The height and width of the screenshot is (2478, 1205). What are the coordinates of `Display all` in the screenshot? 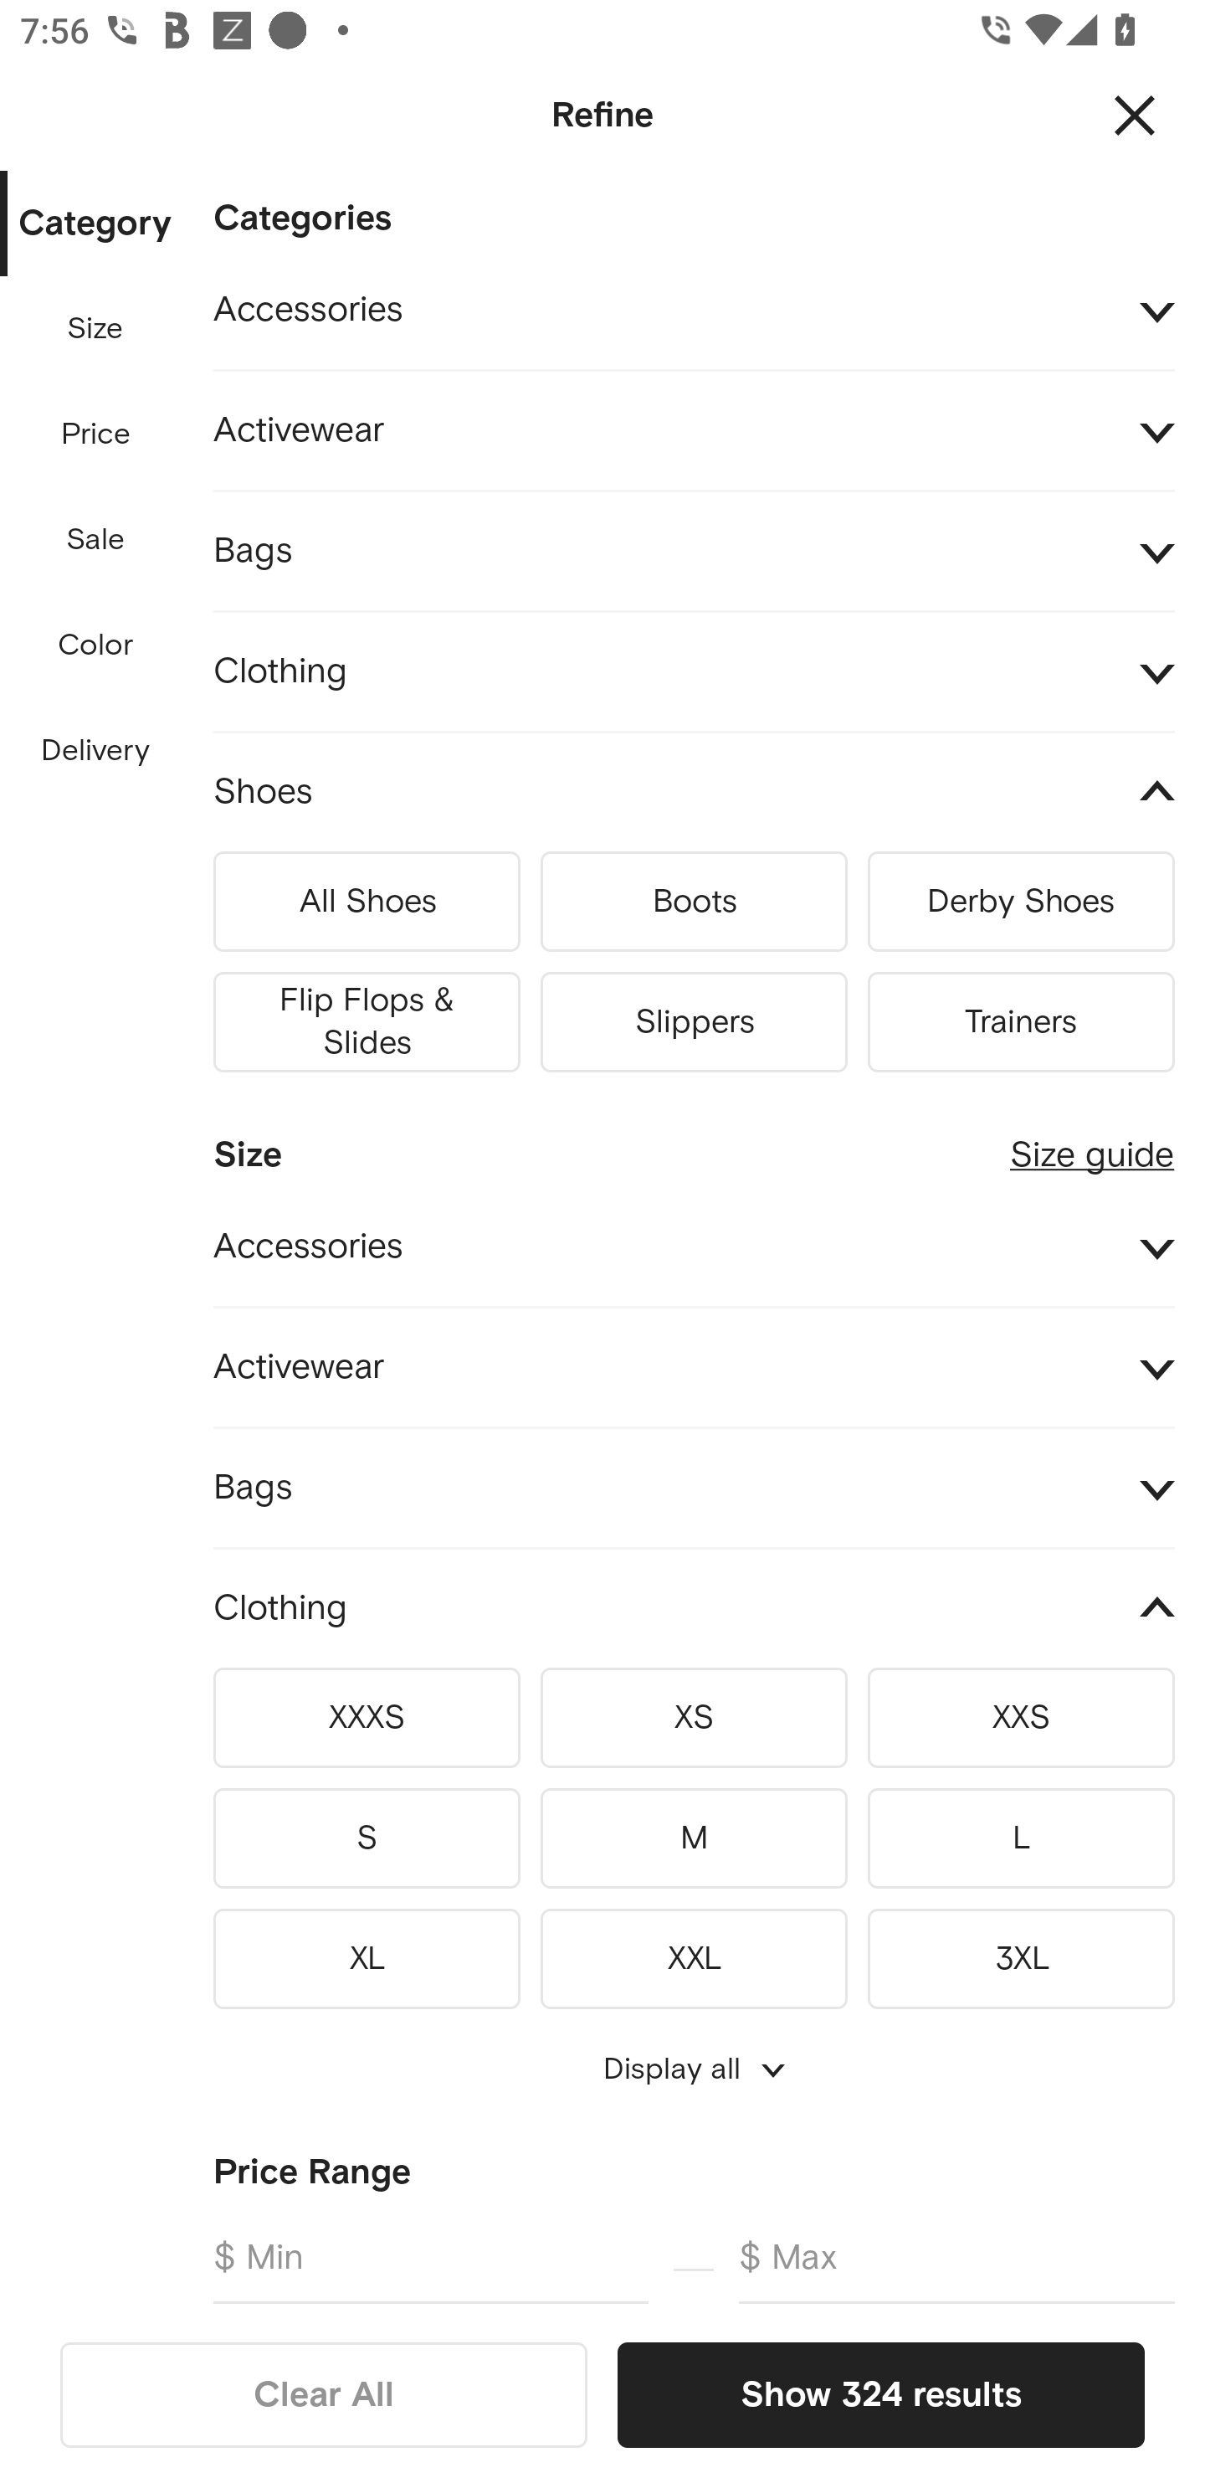 It's located at (694, 2069).